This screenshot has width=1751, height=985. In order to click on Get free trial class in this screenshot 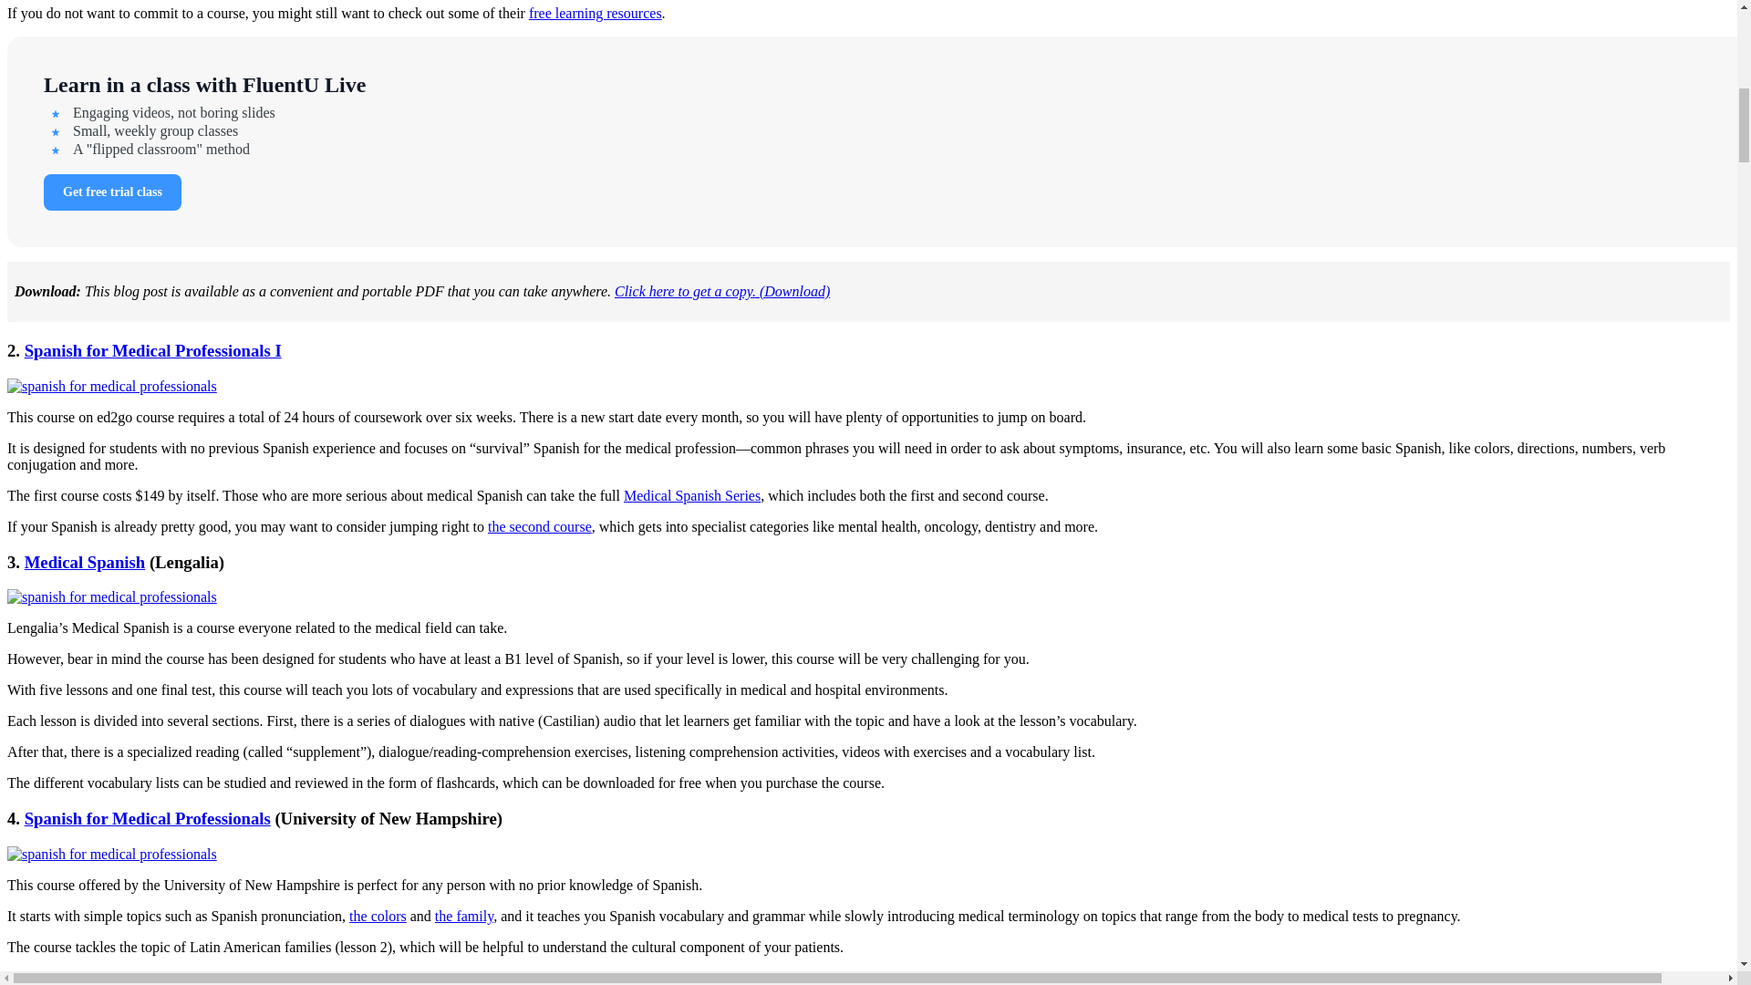, I will do `click(113, 192)`.